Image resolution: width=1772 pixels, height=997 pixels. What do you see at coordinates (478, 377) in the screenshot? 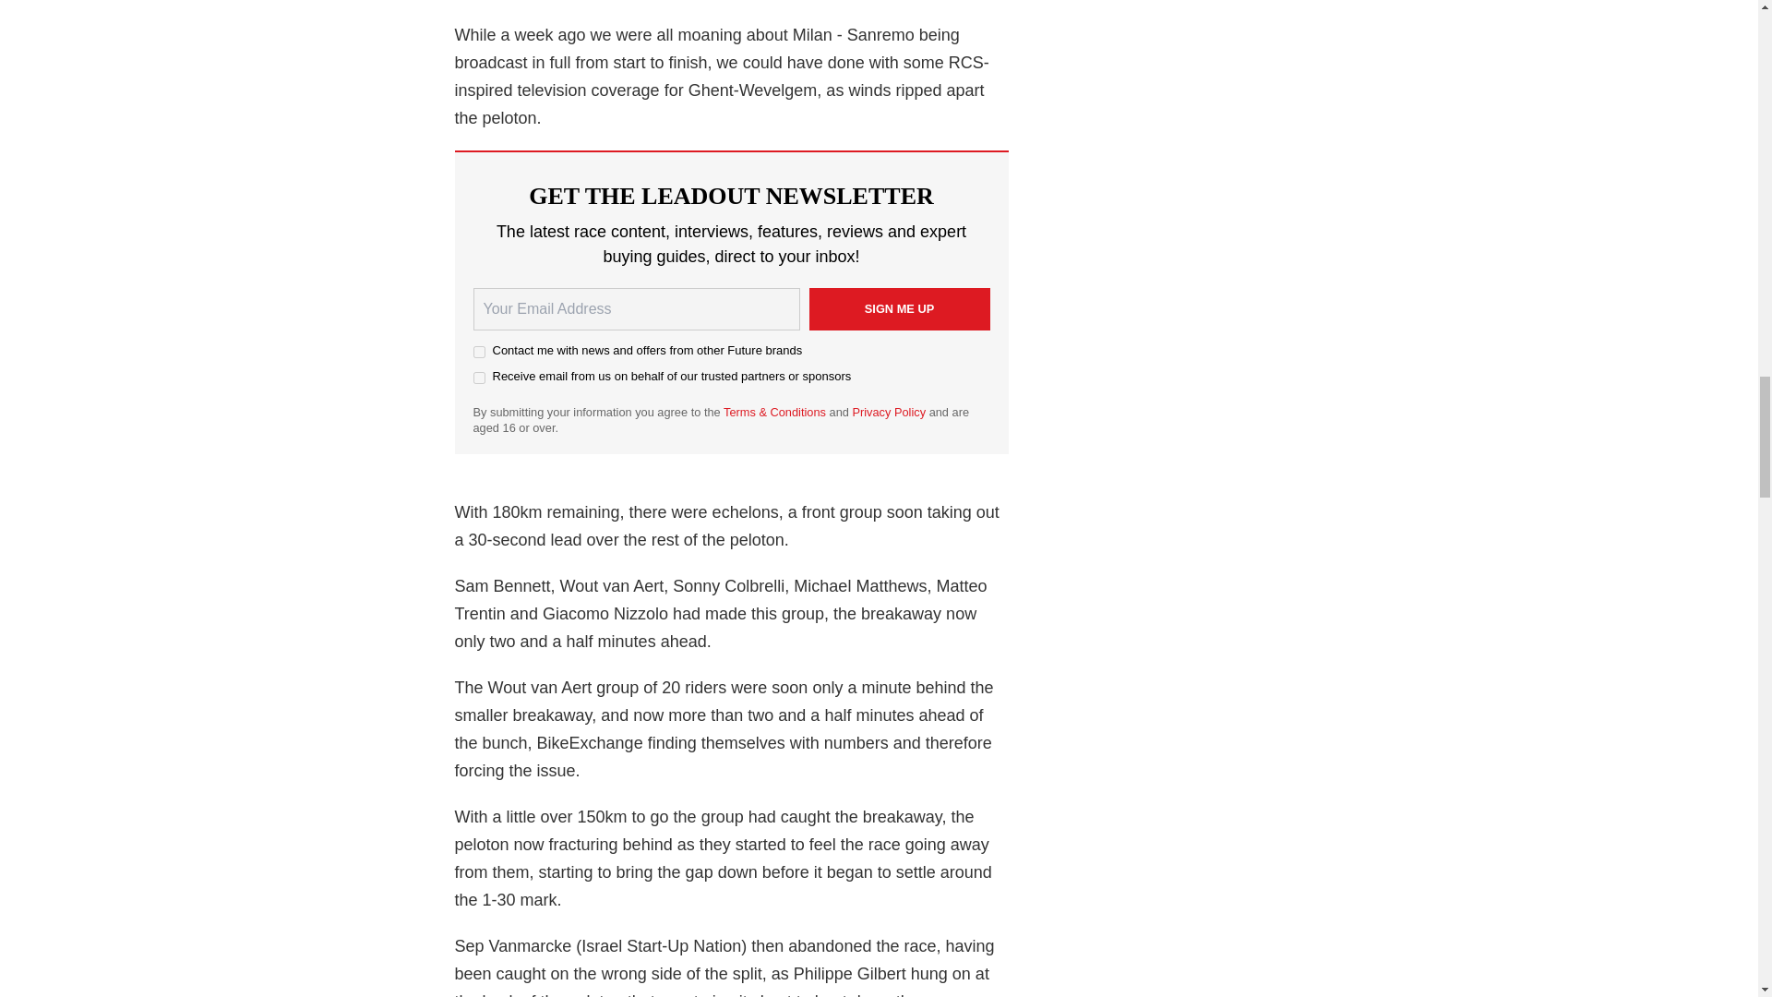
I see `on` at bounding box center [478, 377].